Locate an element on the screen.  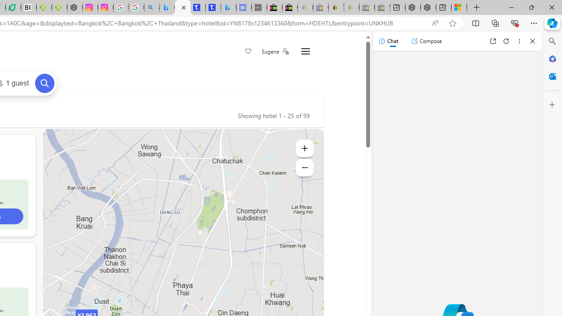
Payments Terms of Use | eBay.com - Sleeping is located at coordinates (351, 8).